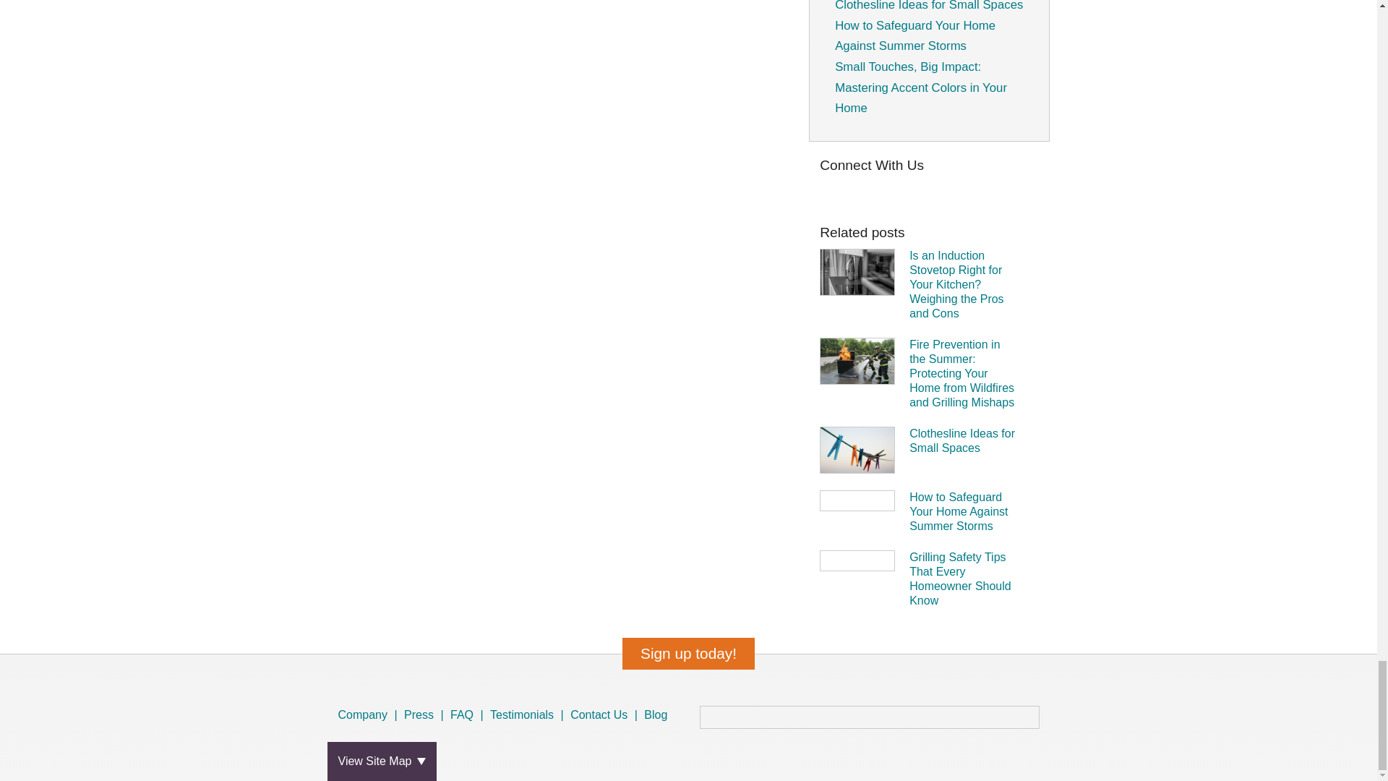 The image size is (1388, 781). Describe the element at coordinates (843, 188) in the screenshot. I see `Follow on Twitter` at that location.